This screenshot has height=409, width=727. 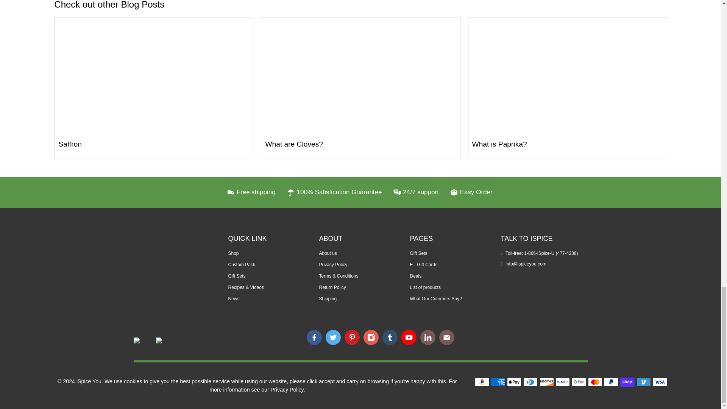 What do you see at coordinates (333, 337) in the screenshot?
I see `iSpice You on Twitter` at bounding box center [333, 337].